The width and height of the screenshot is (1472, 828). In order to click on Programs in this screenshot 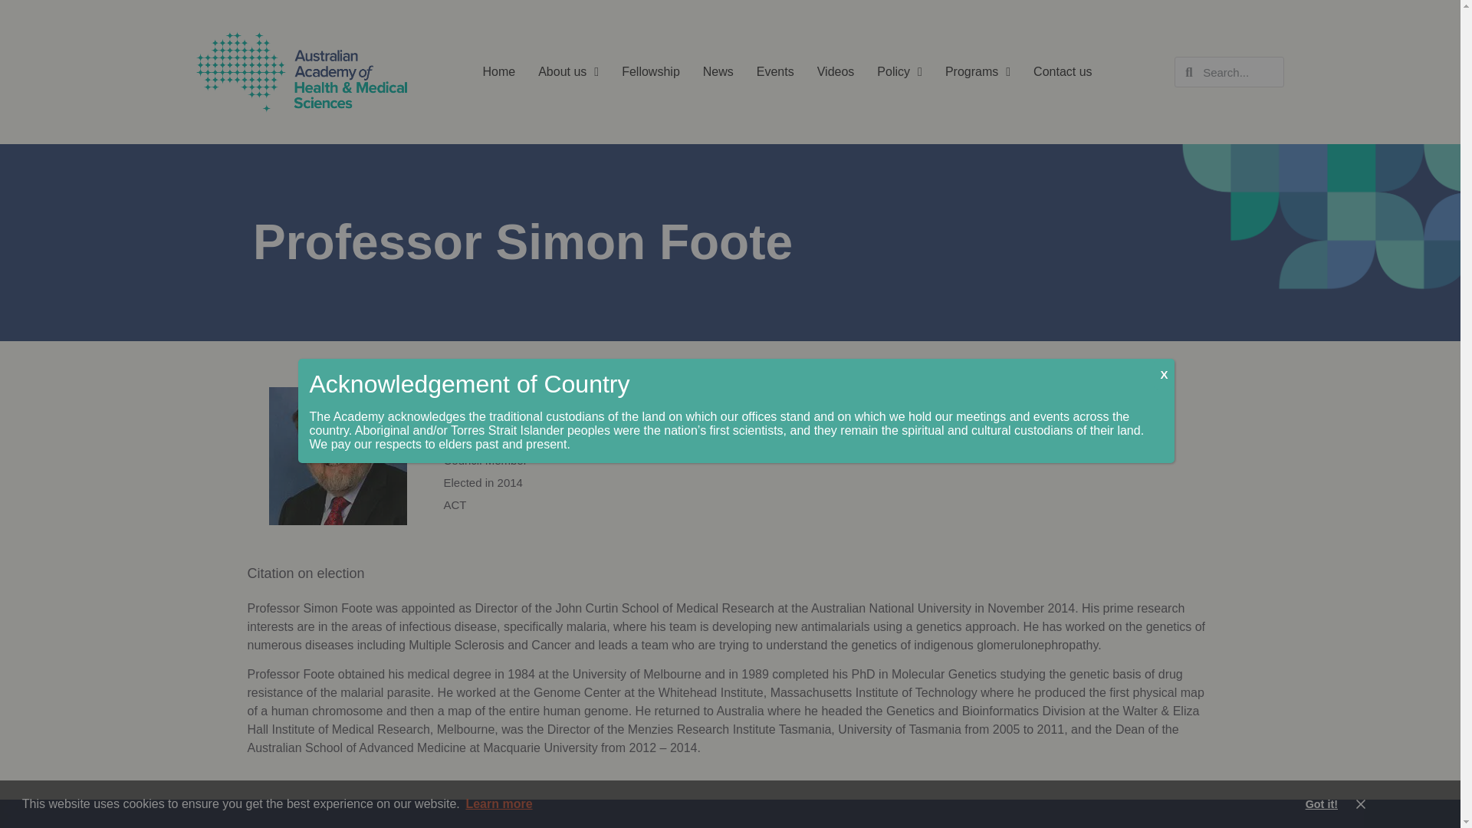, I will do `click(977, 72)`.